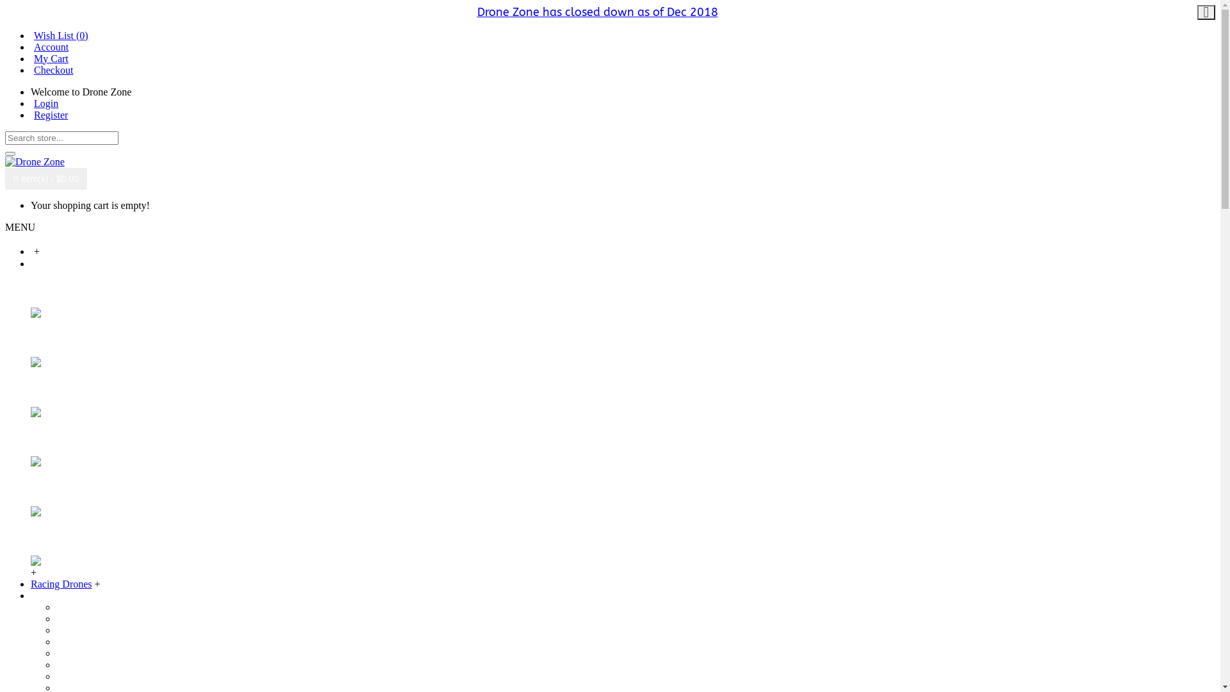 This screenshot has height=692, width=1230. What do you see at coordinates (45, 103) in the screenshot?
I see `Login` at bounding box center [45, 103].